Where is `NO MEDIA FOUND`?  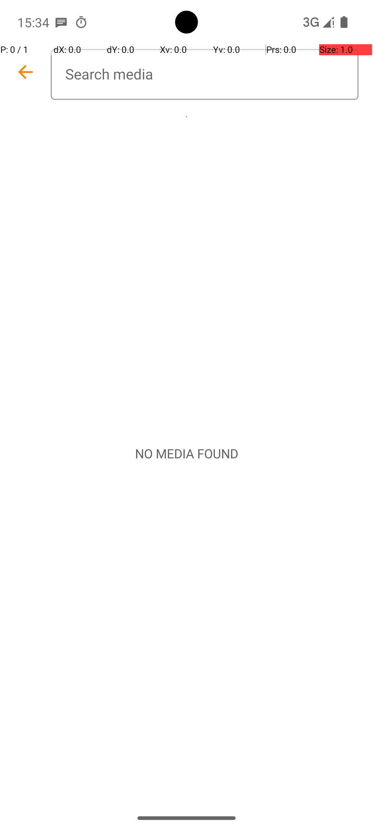
NO MEDIA FOUND is located at coordinates (186, 454).